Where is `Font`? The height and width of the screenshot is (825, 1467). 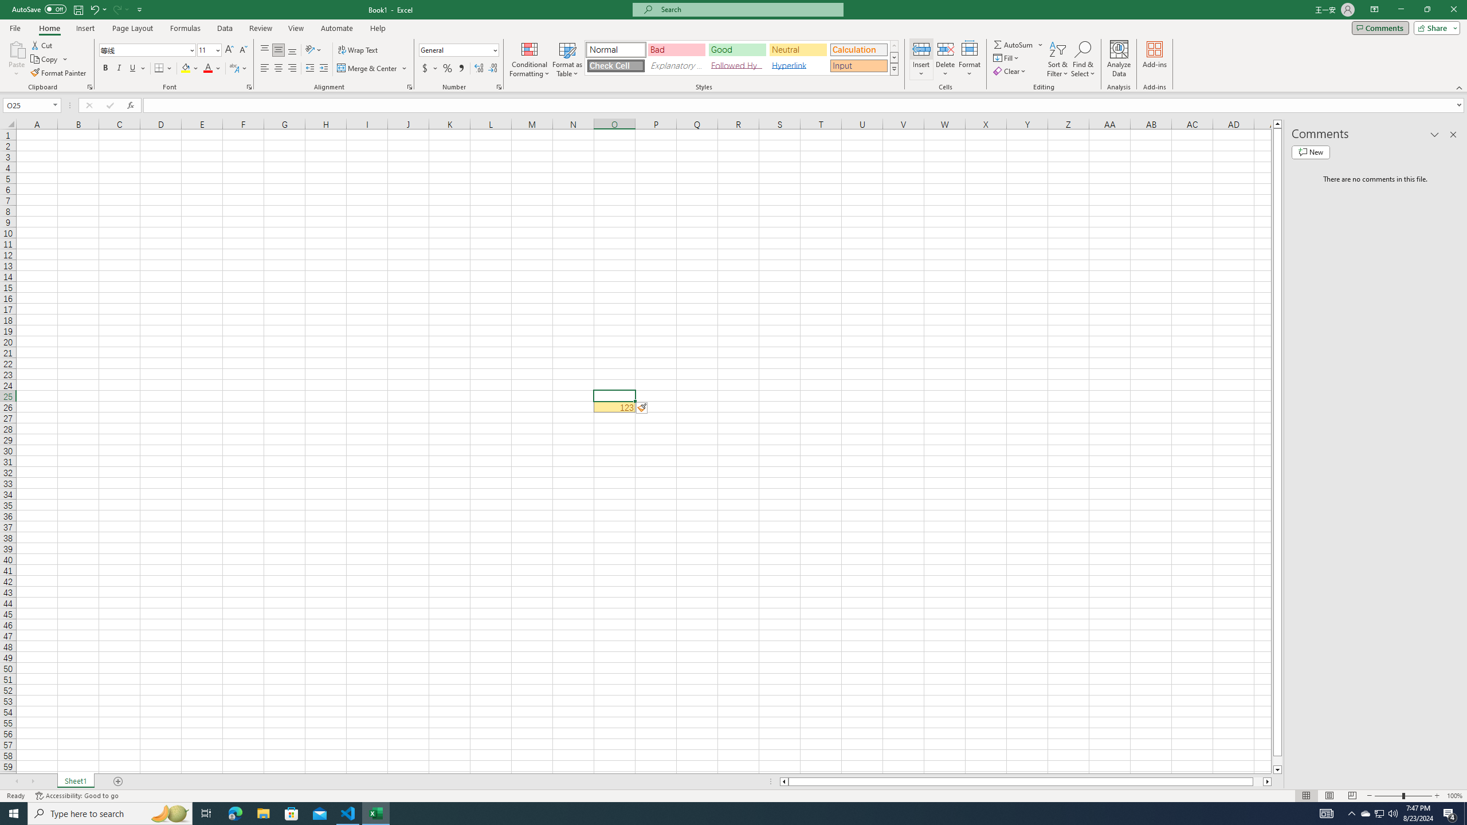 Font is located at coordinates (143, 49).